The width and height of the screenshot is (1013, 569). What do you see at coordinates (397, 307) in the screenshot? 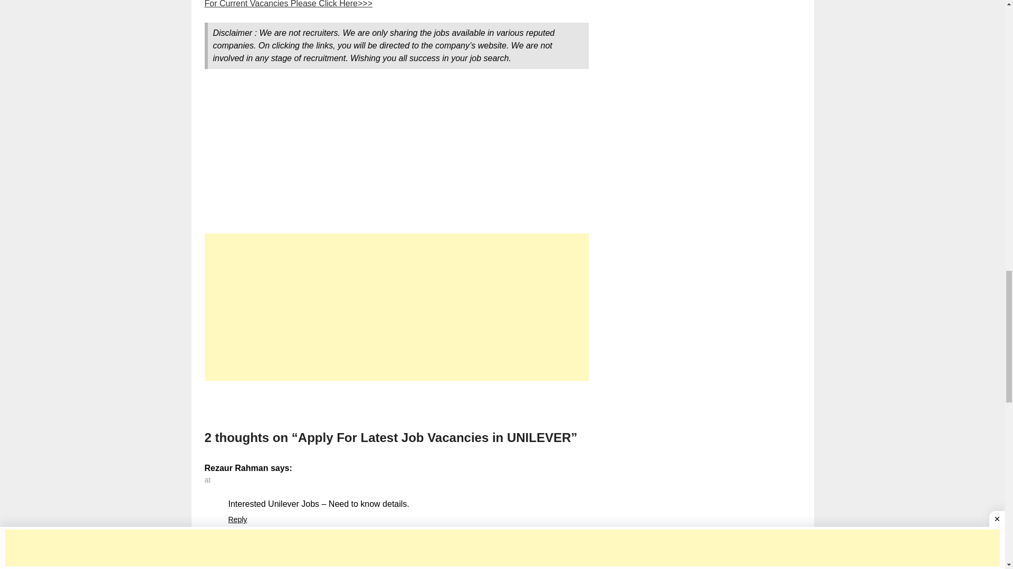
I see `Advertisement` at bounding box center [397, 307].